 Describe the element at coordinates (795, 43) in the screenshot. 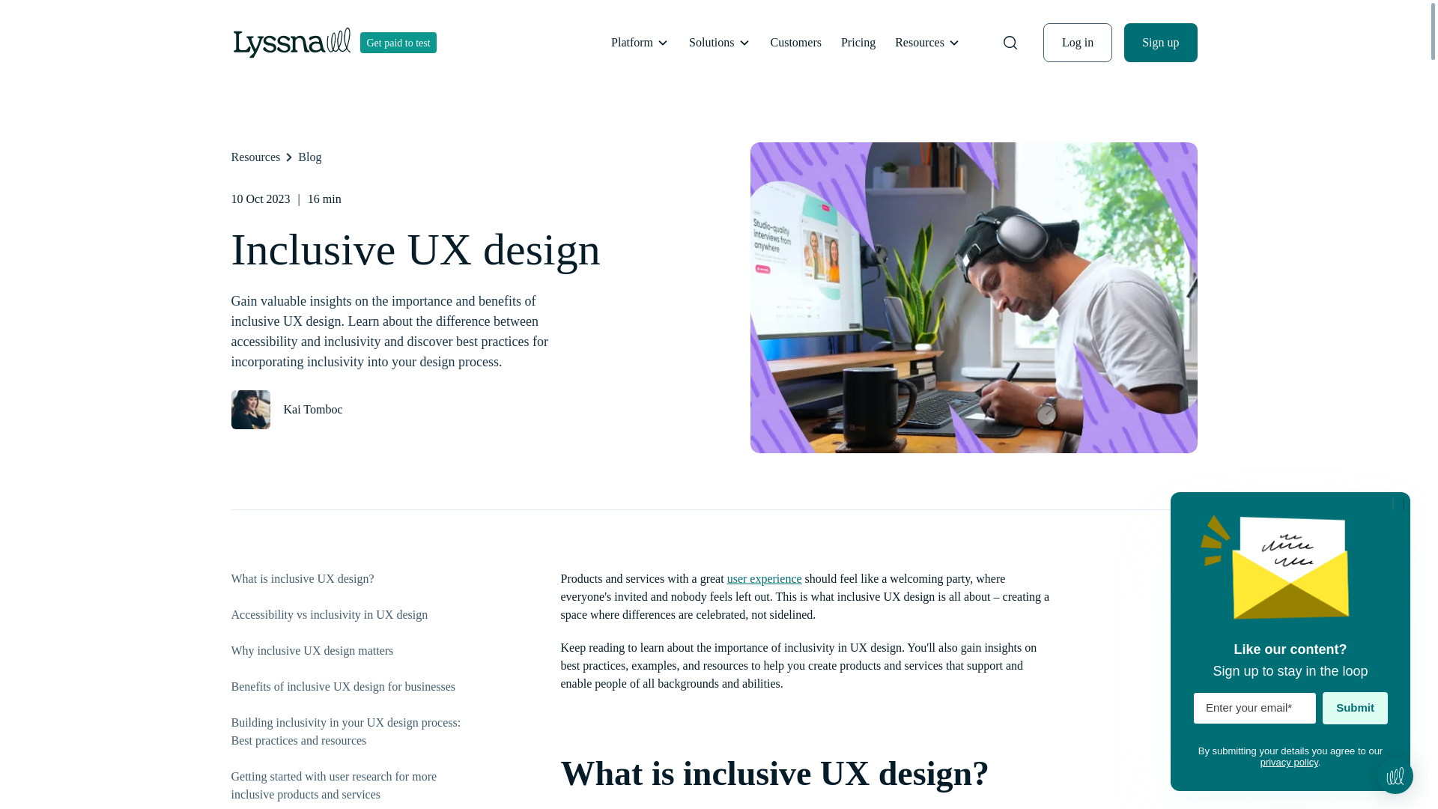

I see `Customers` at that location.